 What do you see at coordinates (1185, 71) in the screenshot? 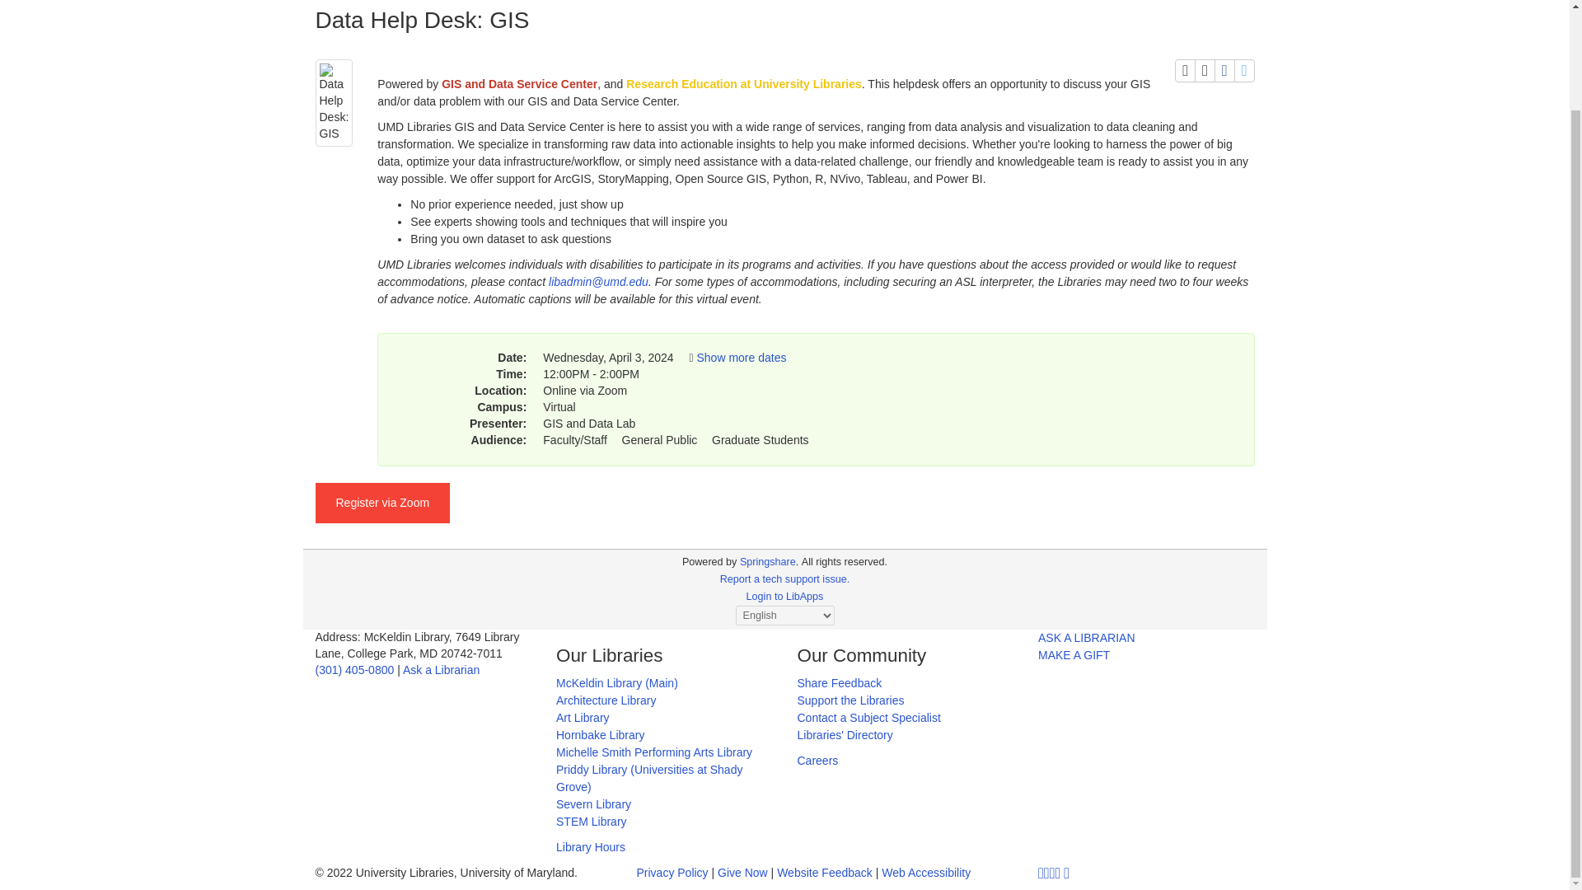
I see `Print page` at bounding box center [1185, 71].